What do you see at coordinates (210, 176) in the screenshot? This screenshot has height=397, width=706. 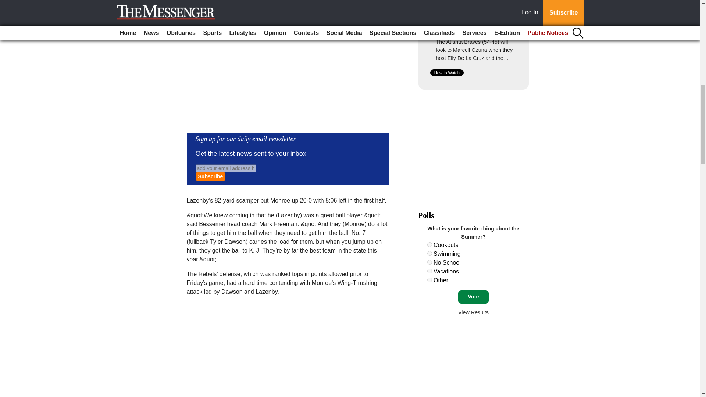 I see `Subscribe` at bounding box center [210, 176].